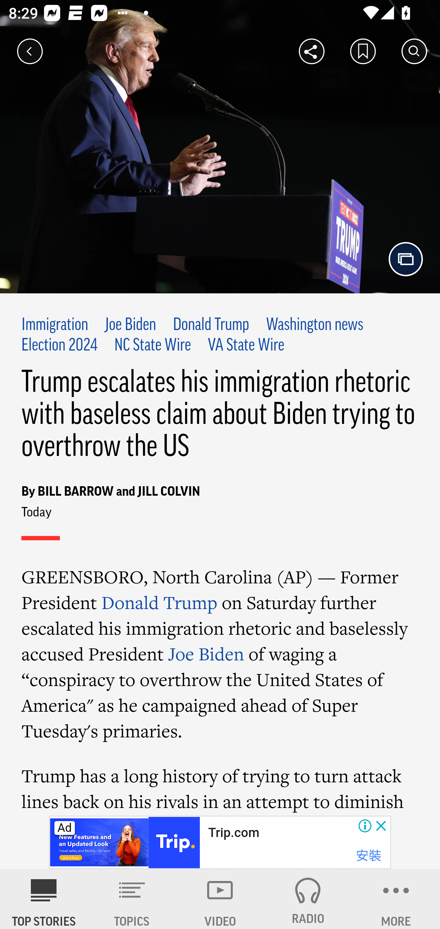  Describe the element at coordinates (132, 899) in the screenshot. I see `TOPICS` at that location.